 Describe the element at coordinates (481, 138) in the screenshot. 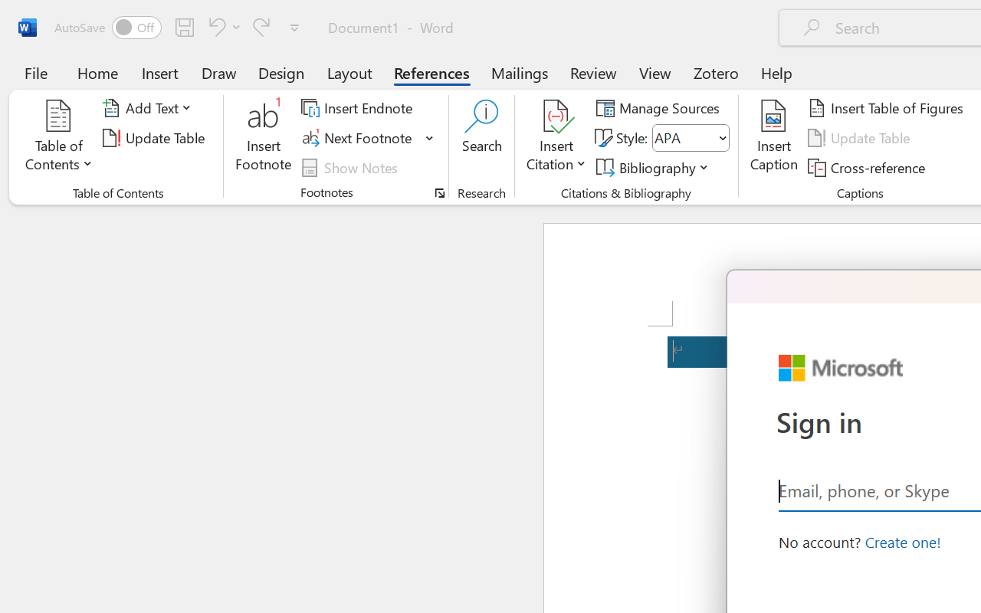

I see `Search` at that location.